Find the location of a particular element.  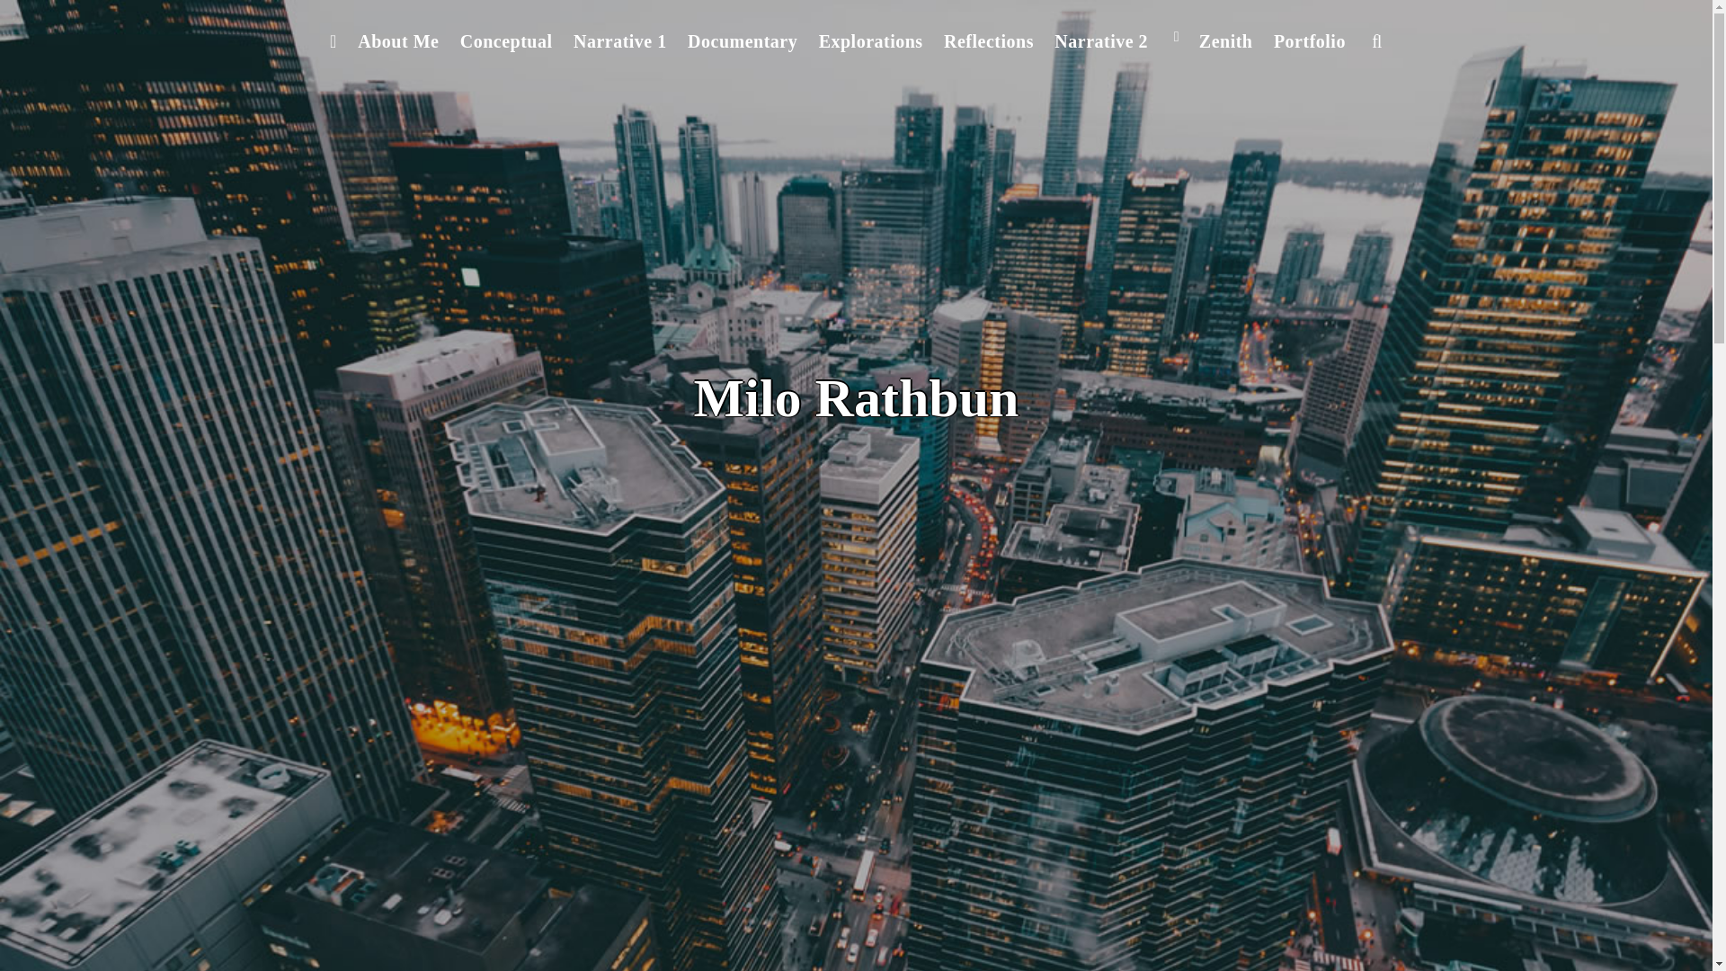

Zenith is located at coordinates (1226, 41).